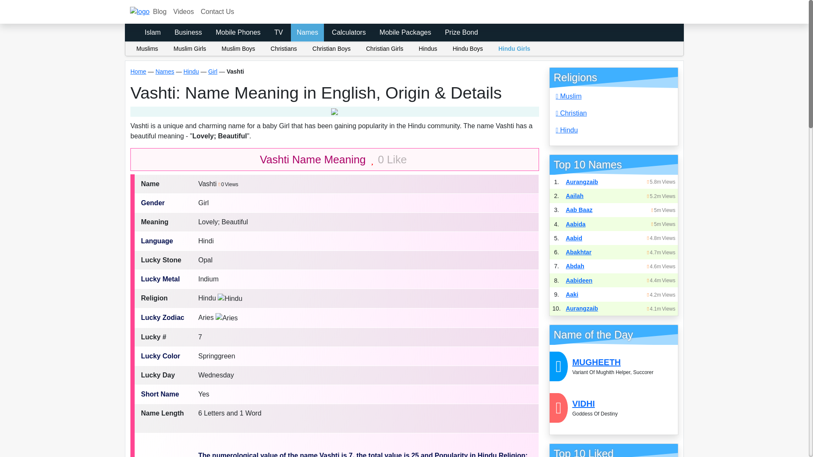 The image size is (813, 457). What do you see at coordinates (188, 33) in the screenshot?
I see `Business` at bounding box center [188, 33].